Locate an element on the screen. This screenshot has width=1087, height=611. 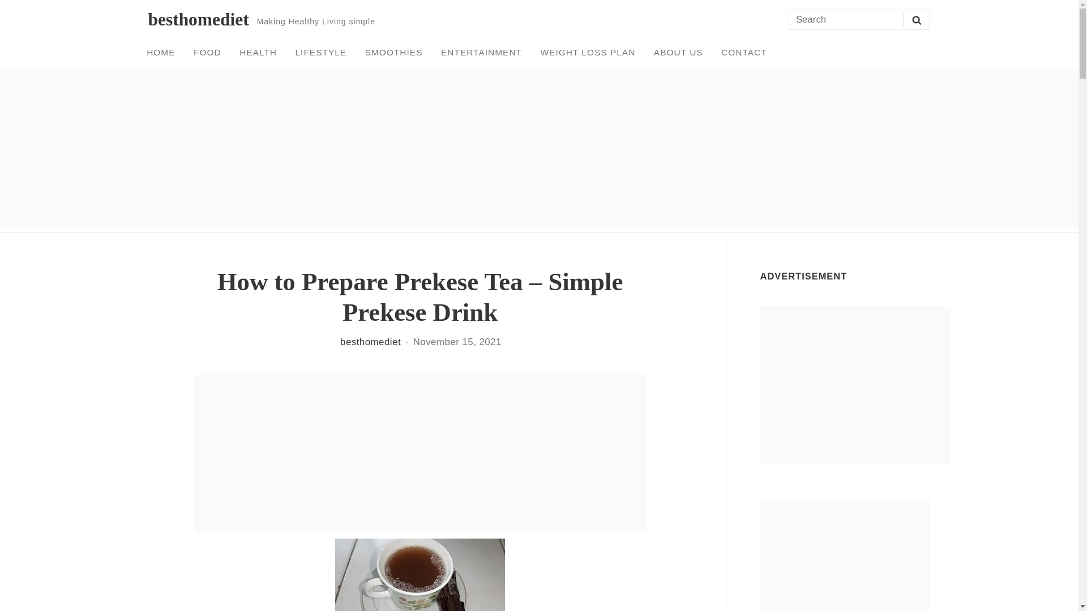
Advertisement is located at coordinates (855, 385).